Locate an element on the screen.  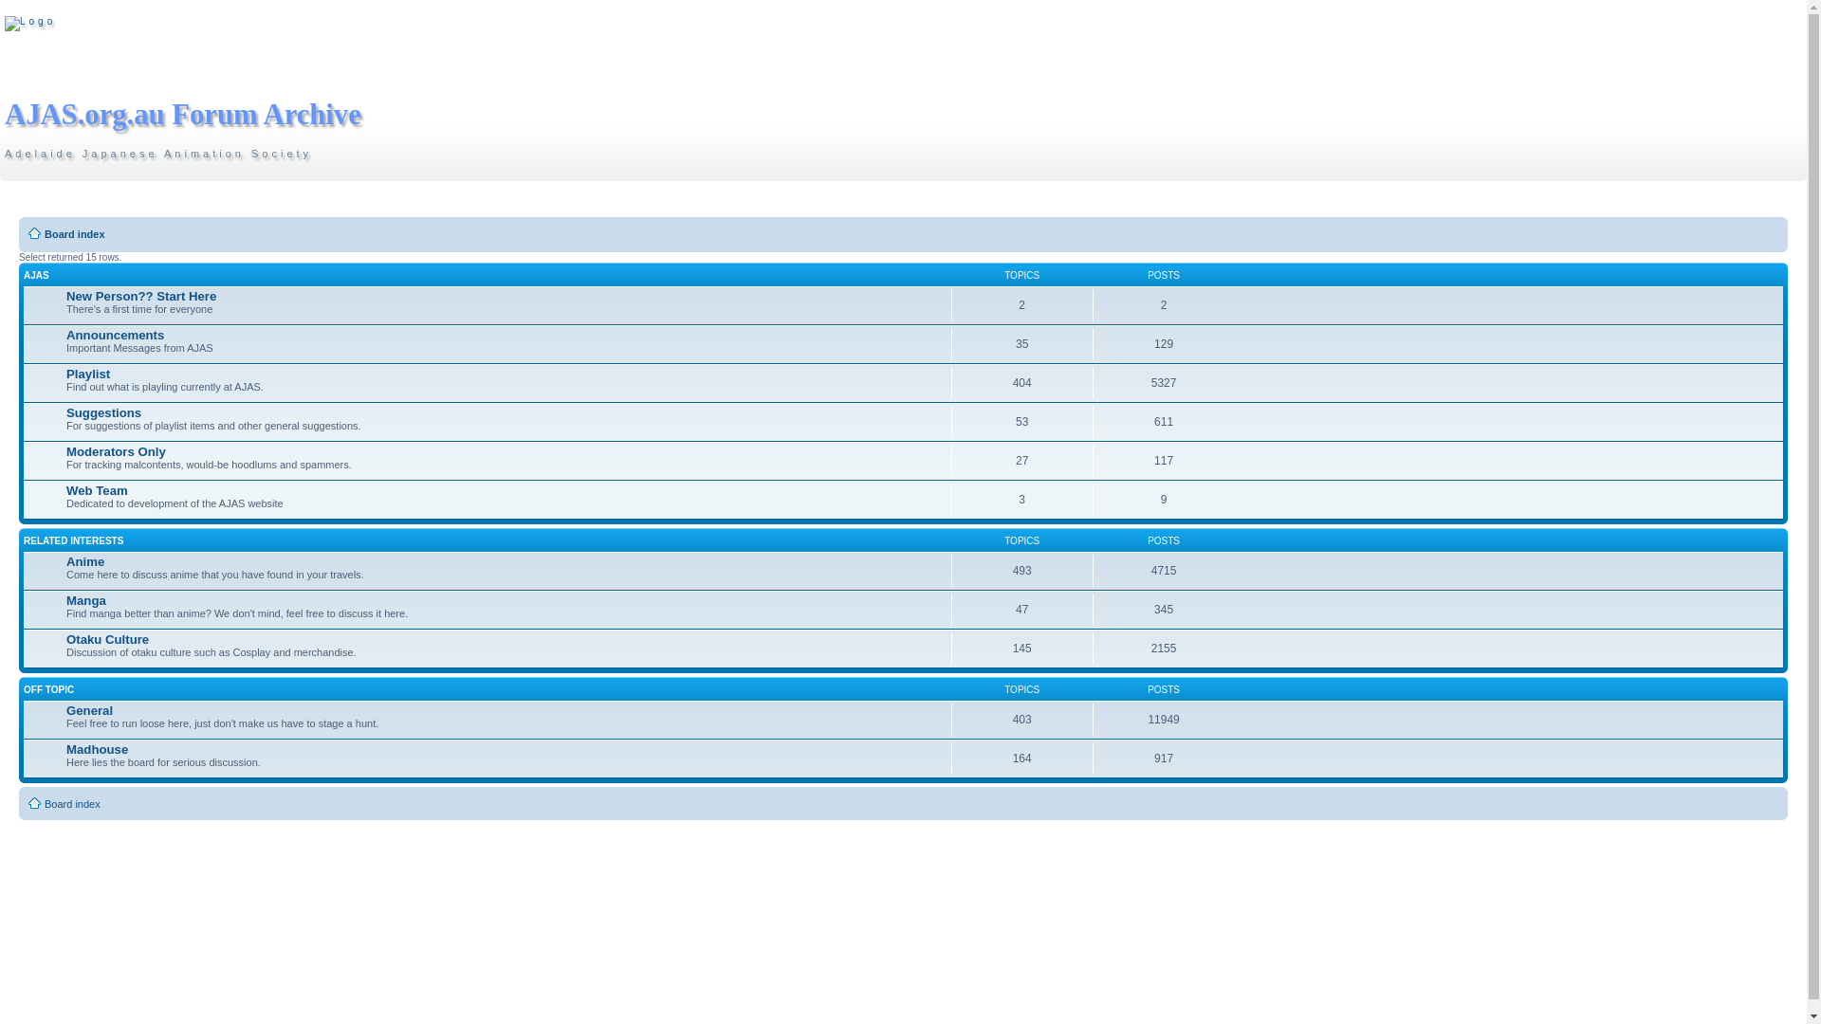
Announcements is located at coordinates (116, 336).